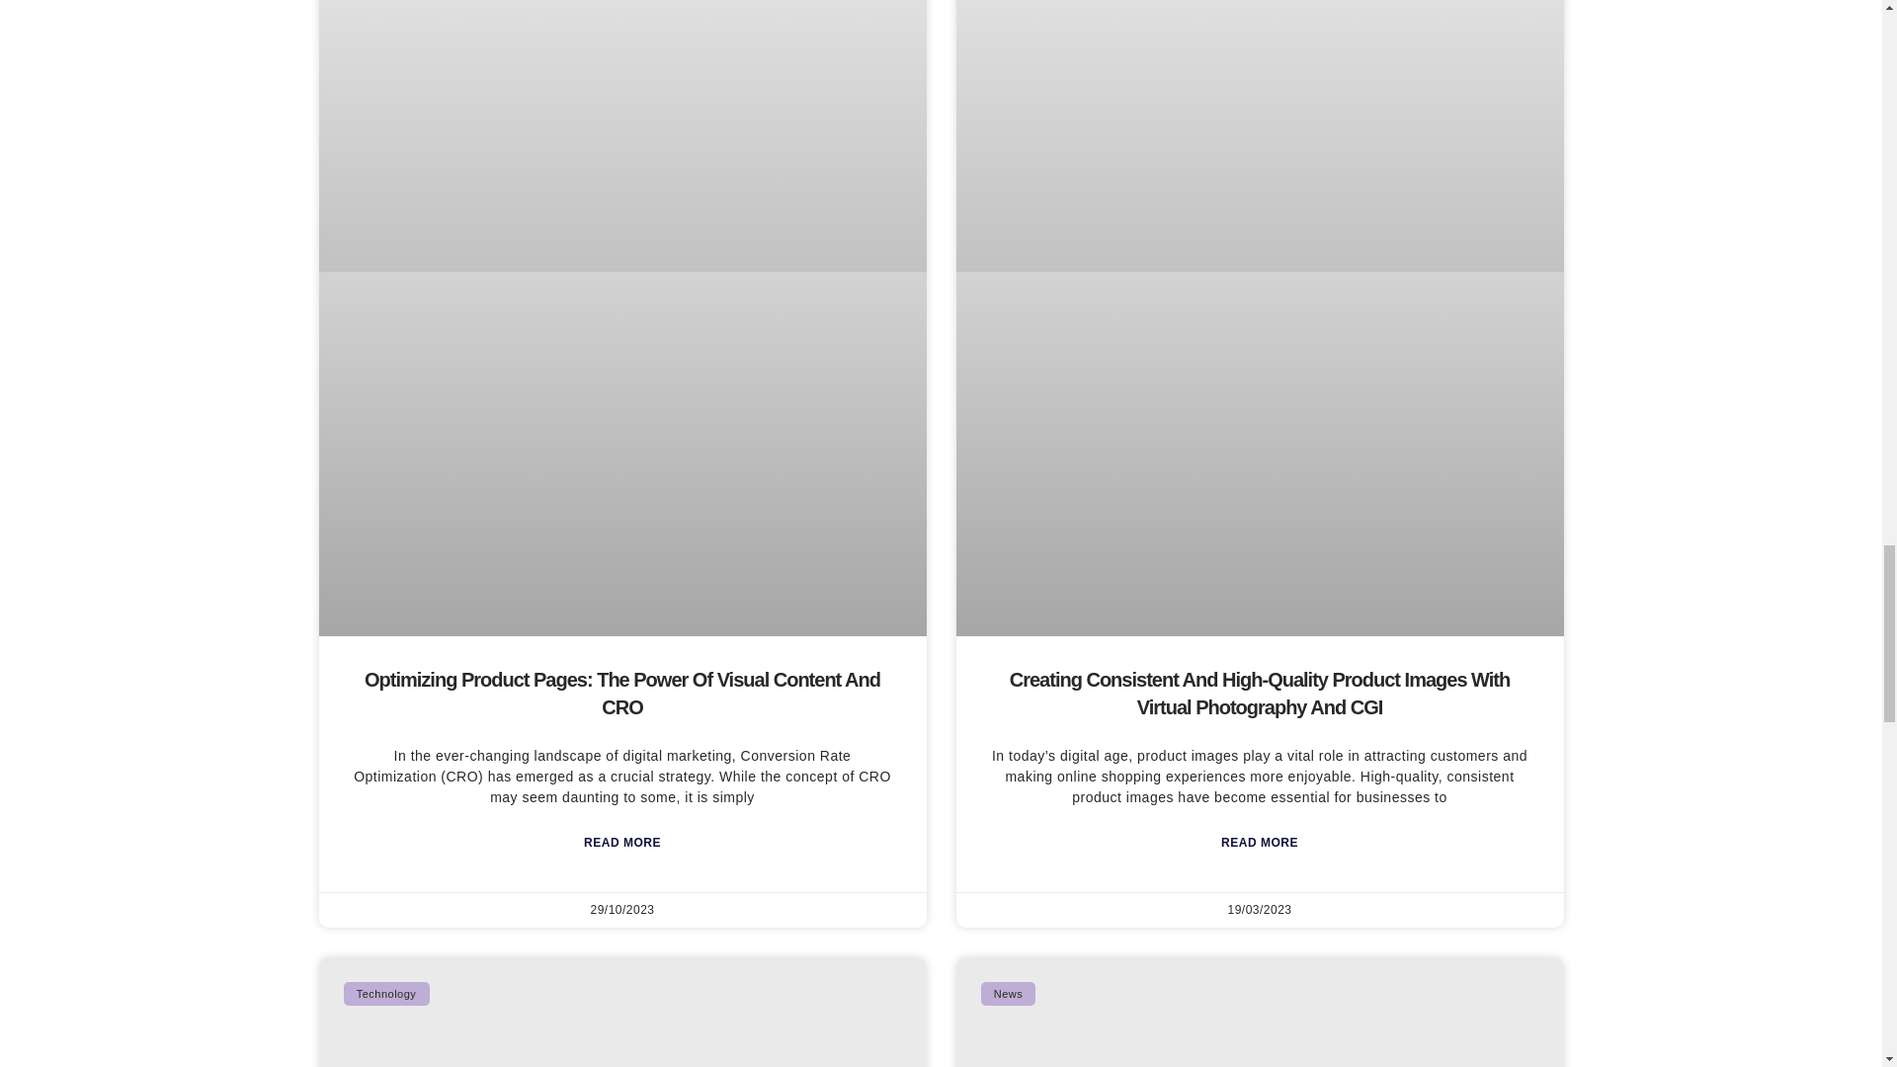  I want to click on READ MORE, so click(622, 844).